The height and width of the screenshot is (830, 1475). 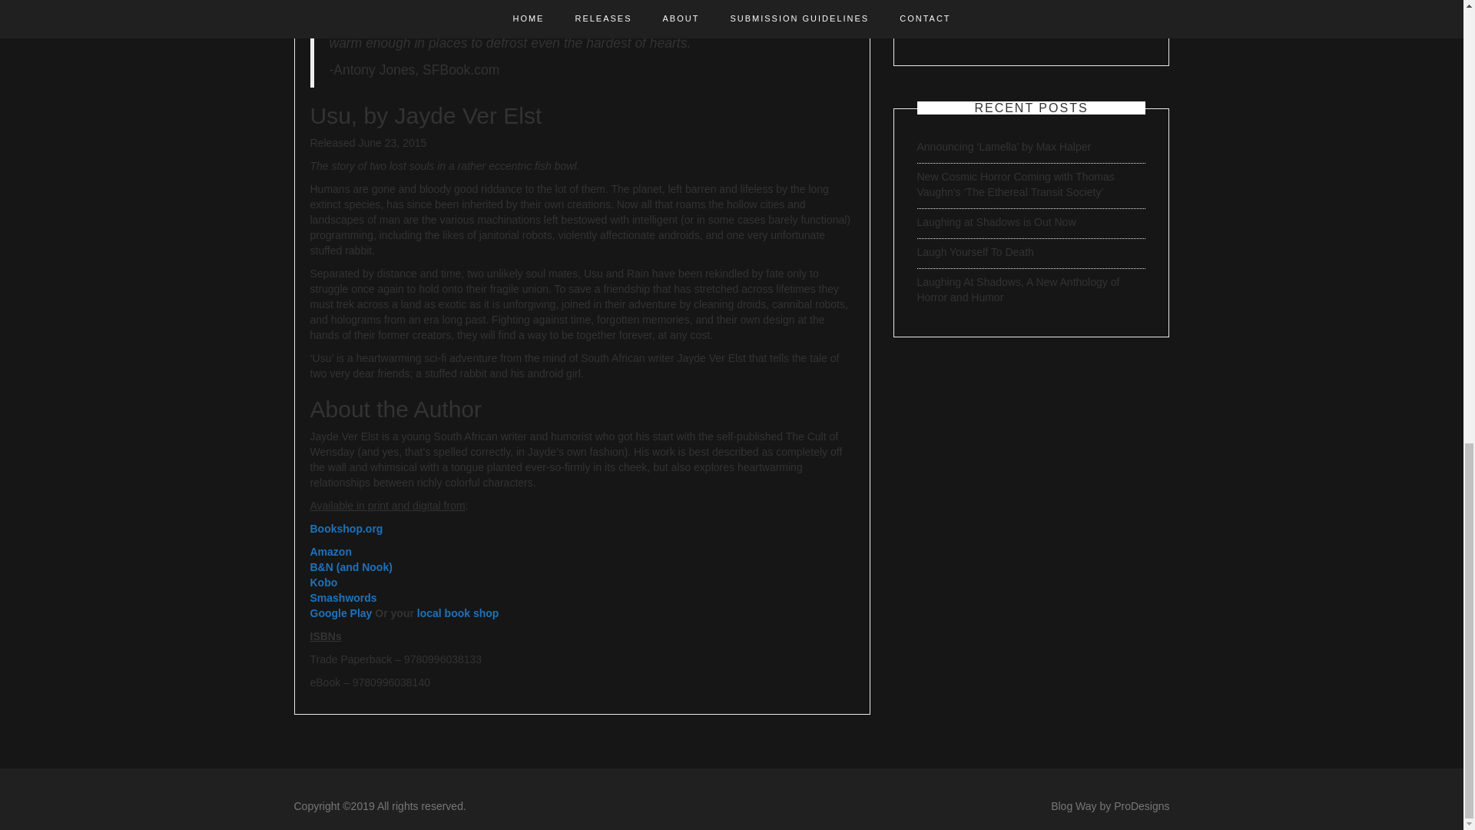 I want to click on local book shop, so click(x=458, y=613).